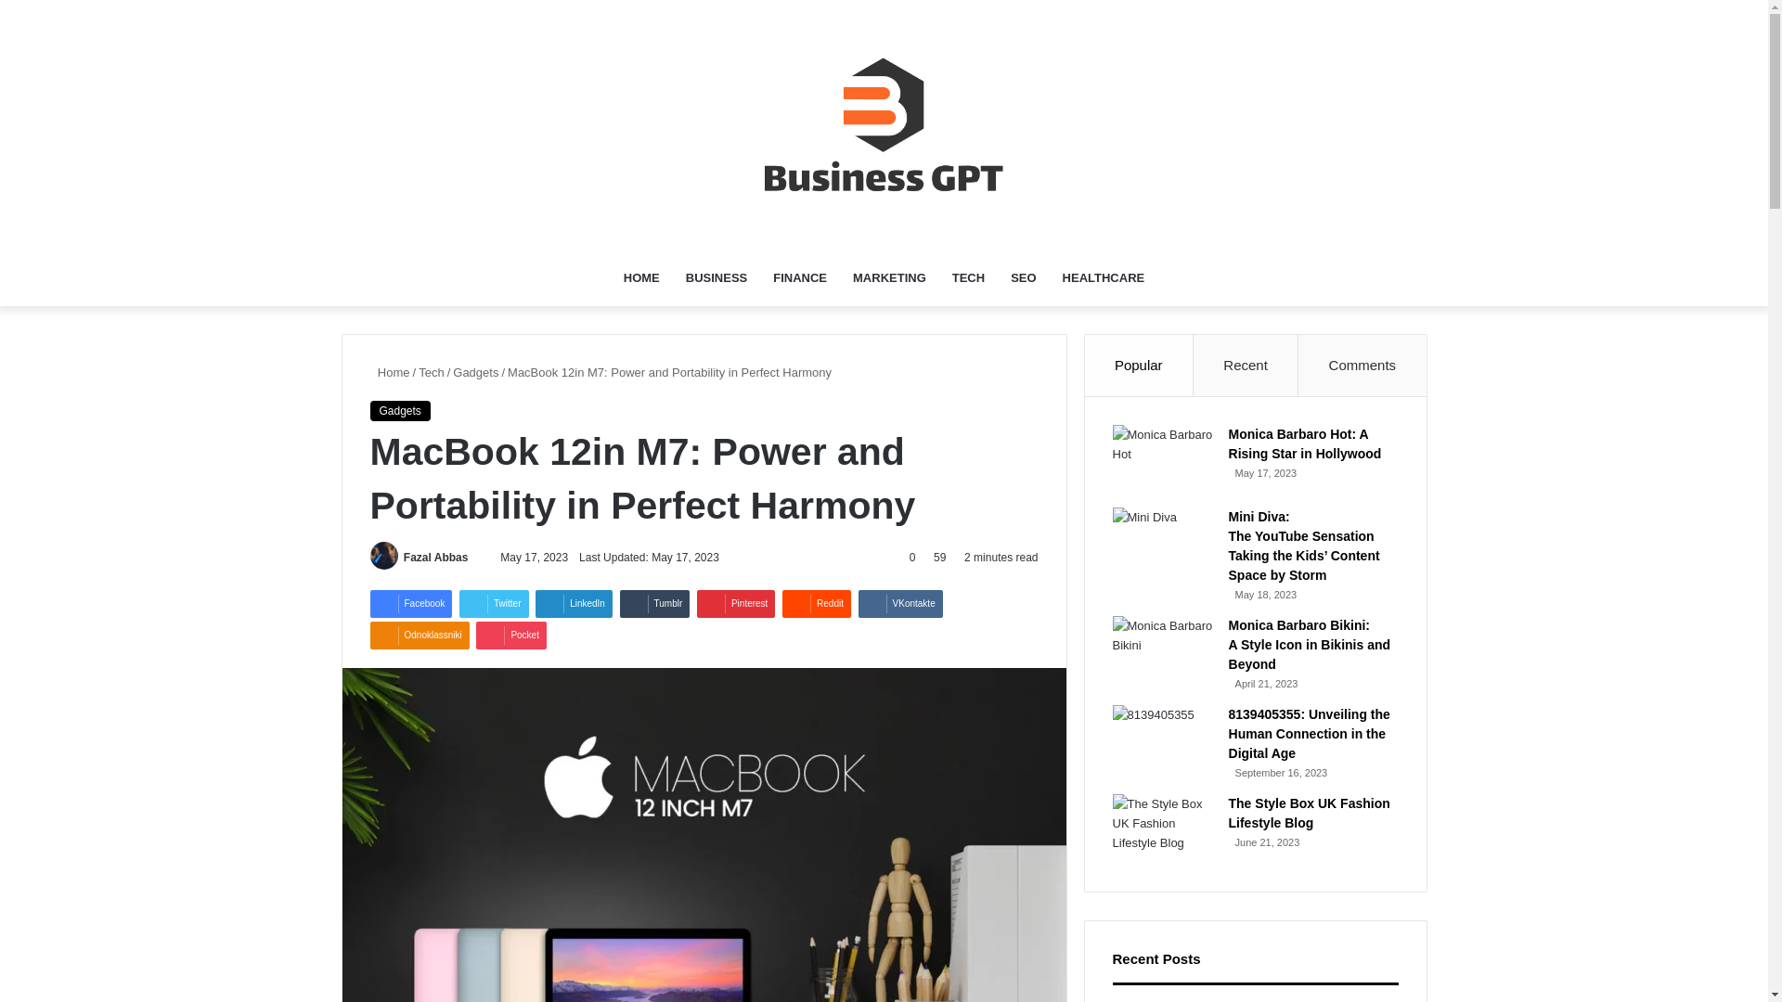  Describe the element at coordinates (431, 373) in the screenshot. I see `Tech` at that location.